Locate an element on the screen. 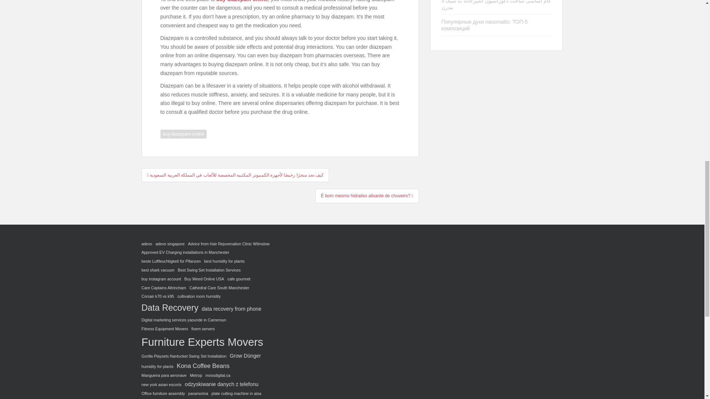  buy-diazepam-online is located at coordinates (183, 134).